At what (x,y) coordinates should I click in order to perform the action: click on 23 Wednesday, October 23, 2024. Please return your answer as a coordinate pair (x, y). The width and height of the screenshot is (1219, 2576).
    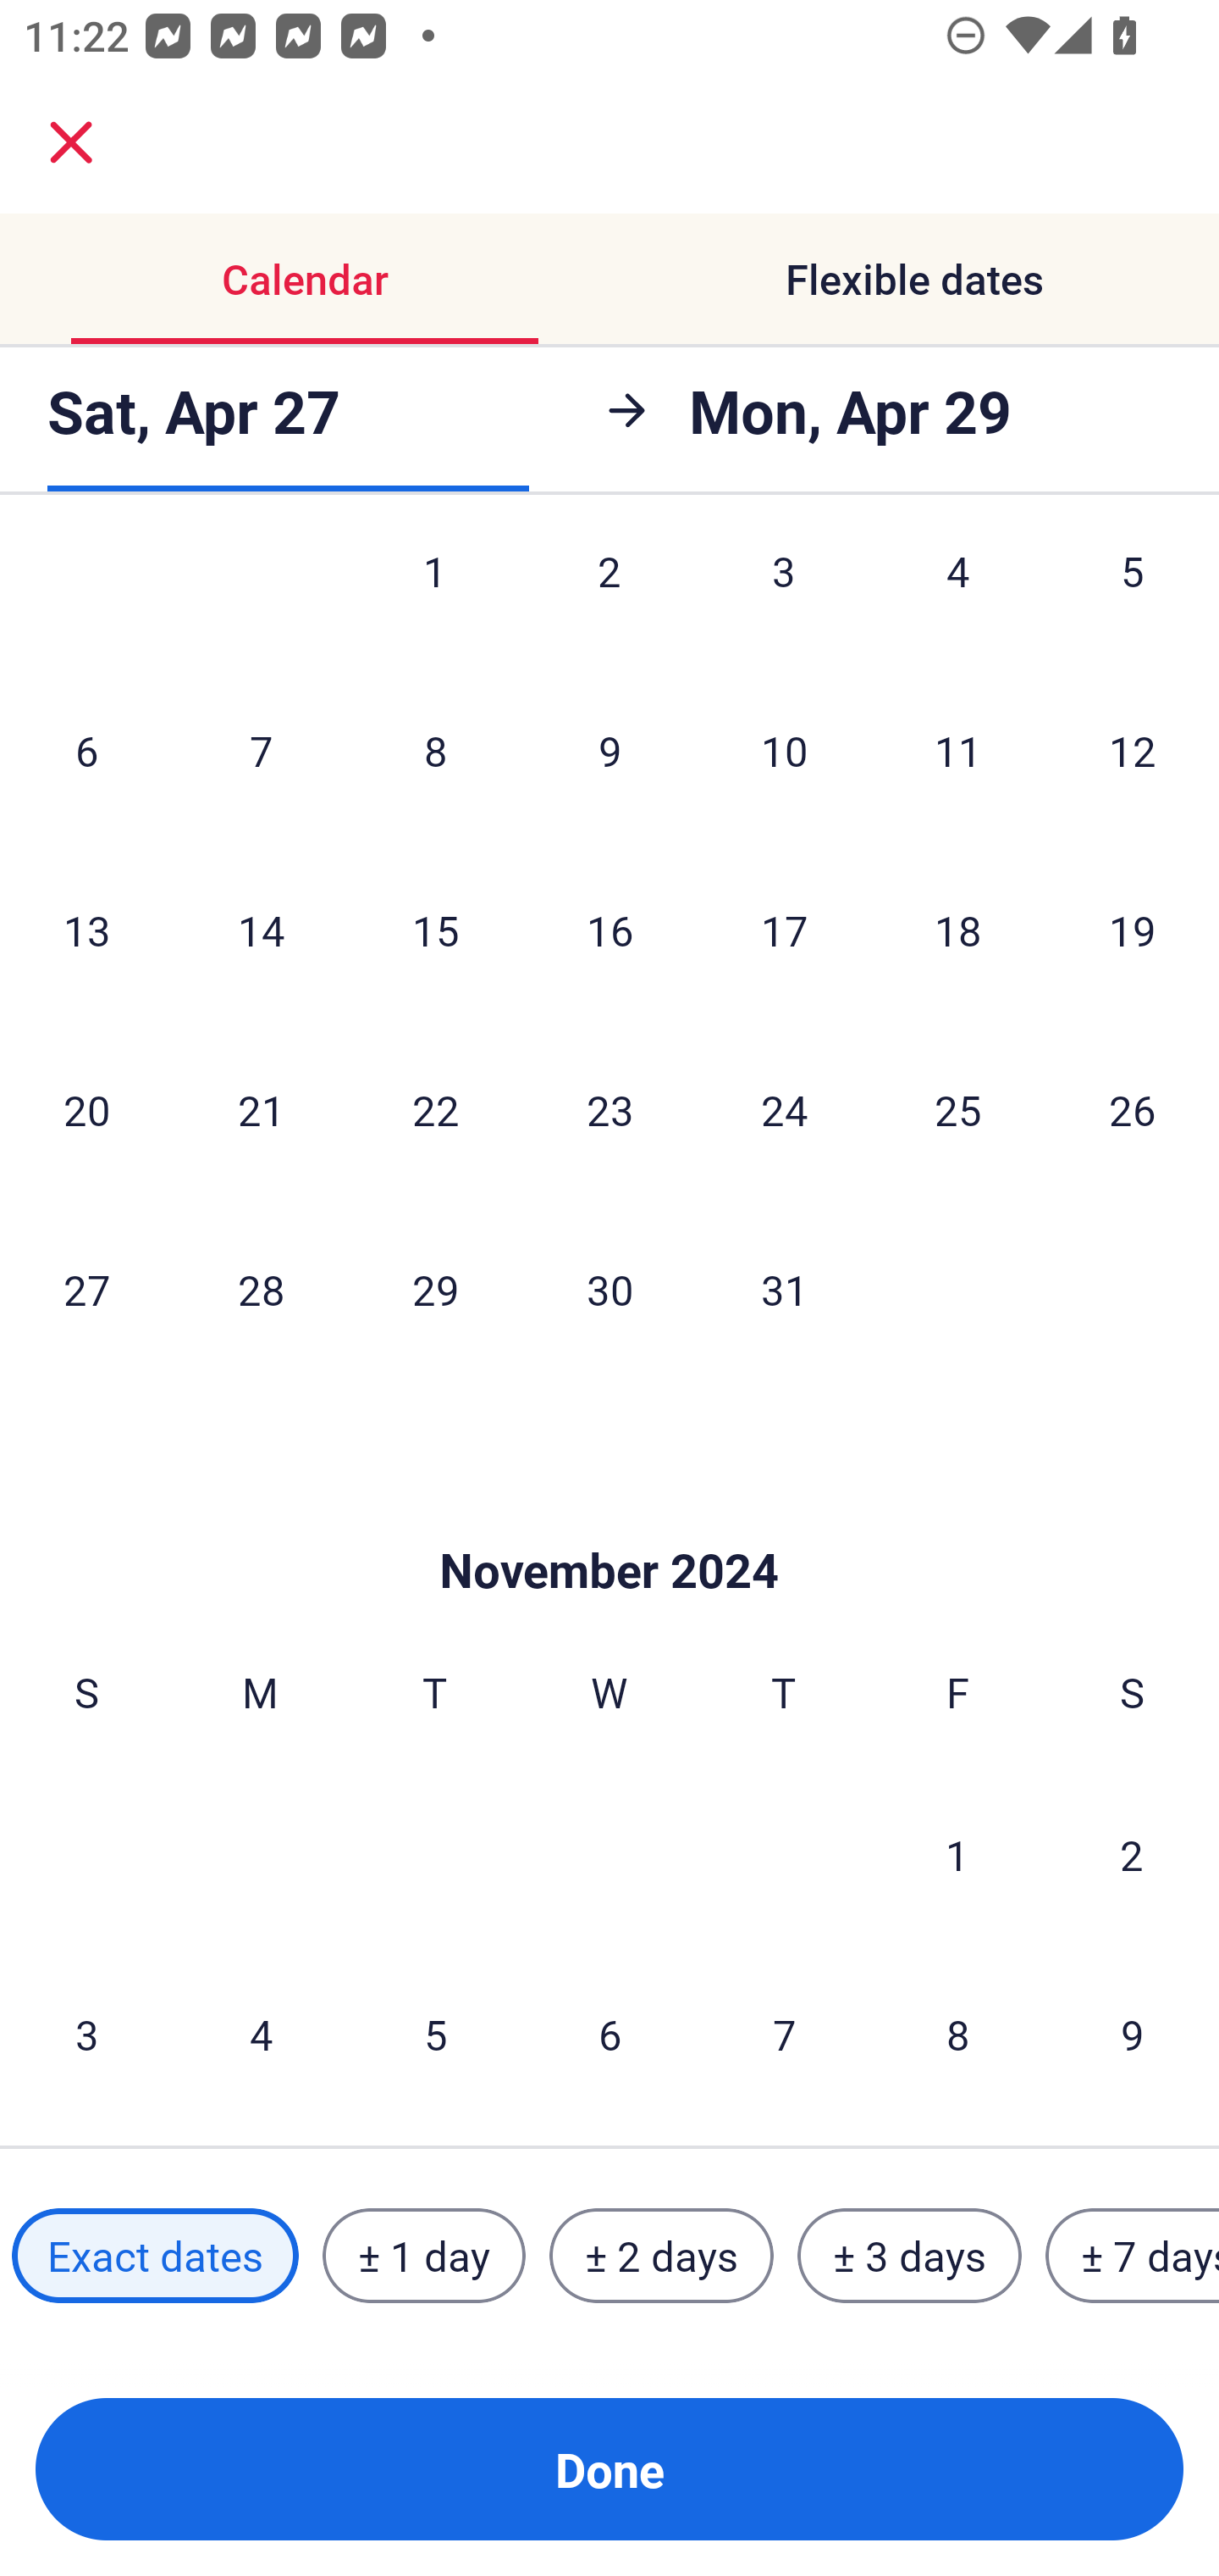
    Looking at the image, I should click on (609, 1108).